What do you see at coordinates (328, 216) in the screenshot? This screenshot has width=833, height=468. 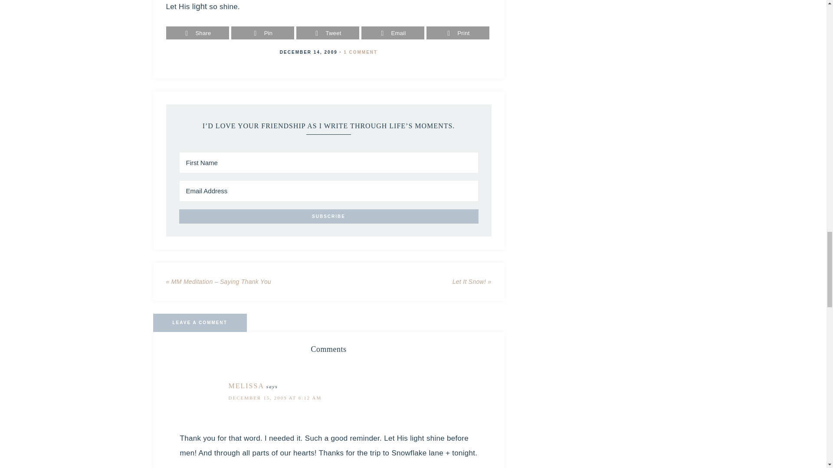 I see `Subscribe` at bounding box center [328, 216].